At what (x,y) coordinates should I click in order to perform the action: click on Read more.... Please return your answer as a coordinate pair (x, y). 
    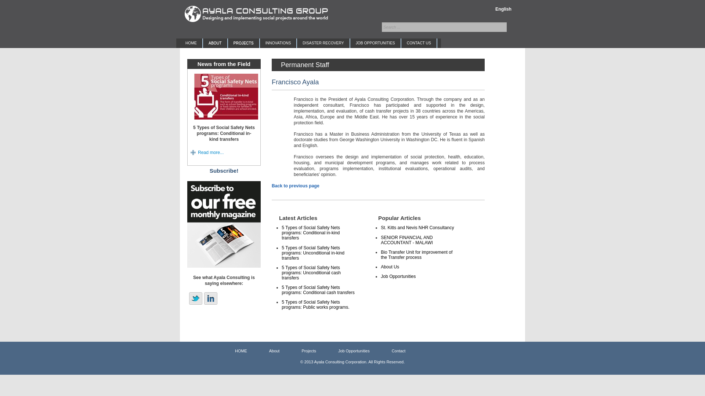
    Looking at the image, I should click on (208, 153).